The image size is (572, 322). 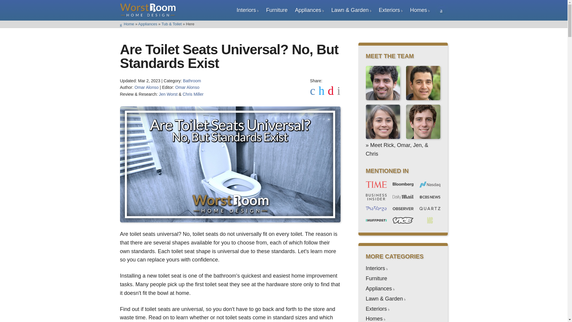 I want to click on Homes, so click(x=418, y=10).